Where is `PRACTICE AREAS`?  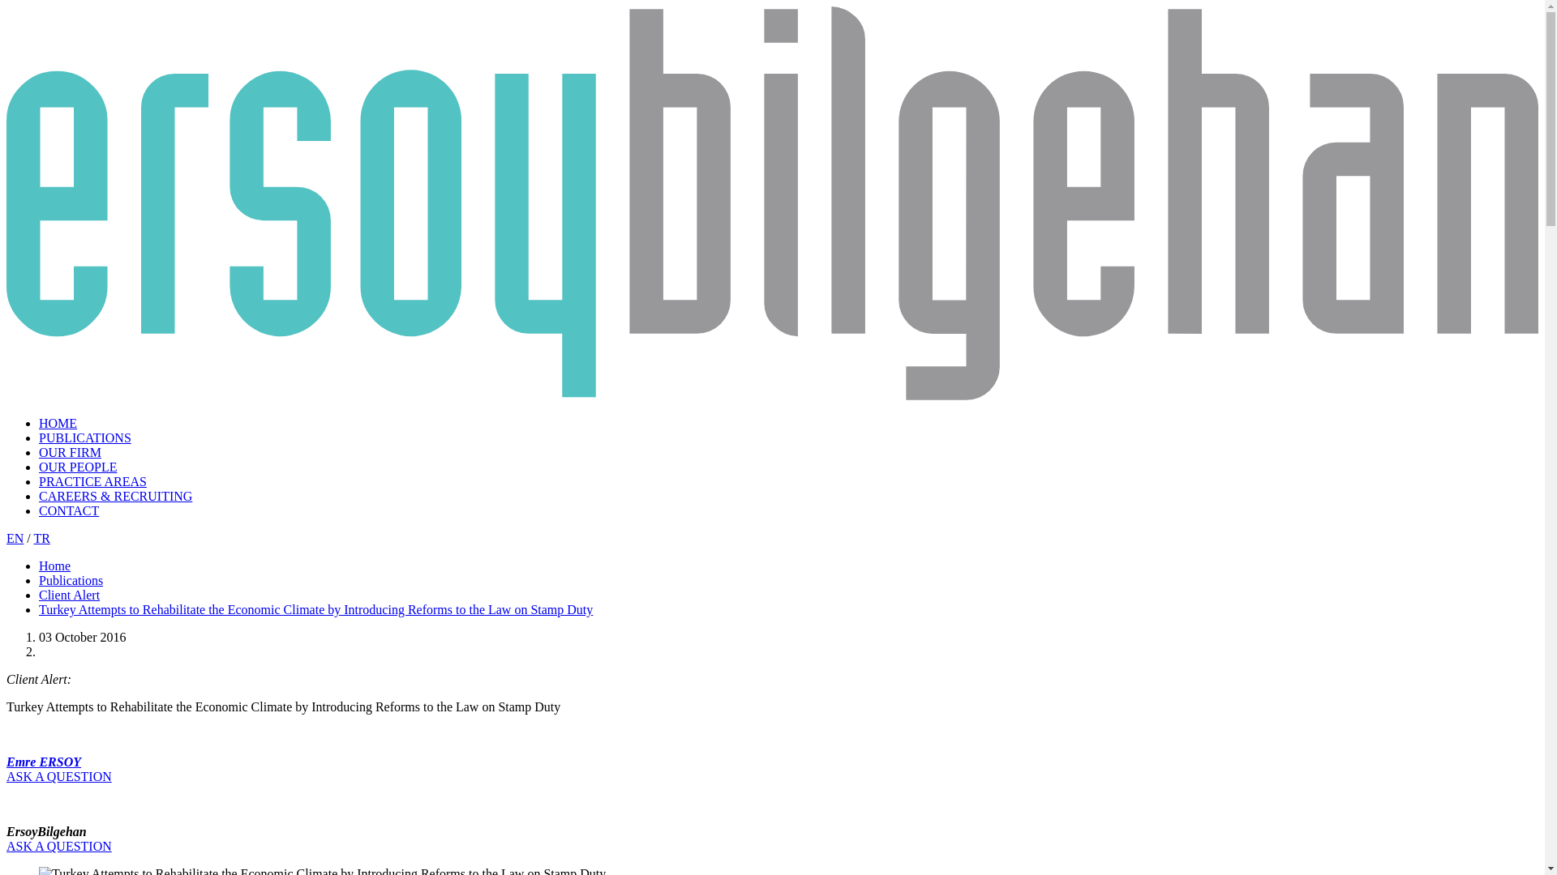
PRACTICE AREAS is located at coordinates (92, 481).